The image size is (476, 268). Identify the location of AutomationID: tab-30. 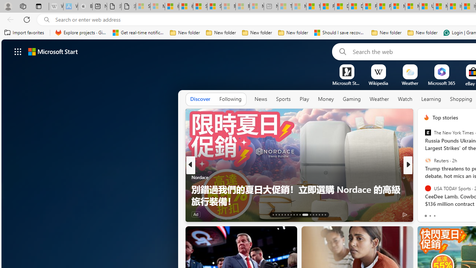
(316, 214).